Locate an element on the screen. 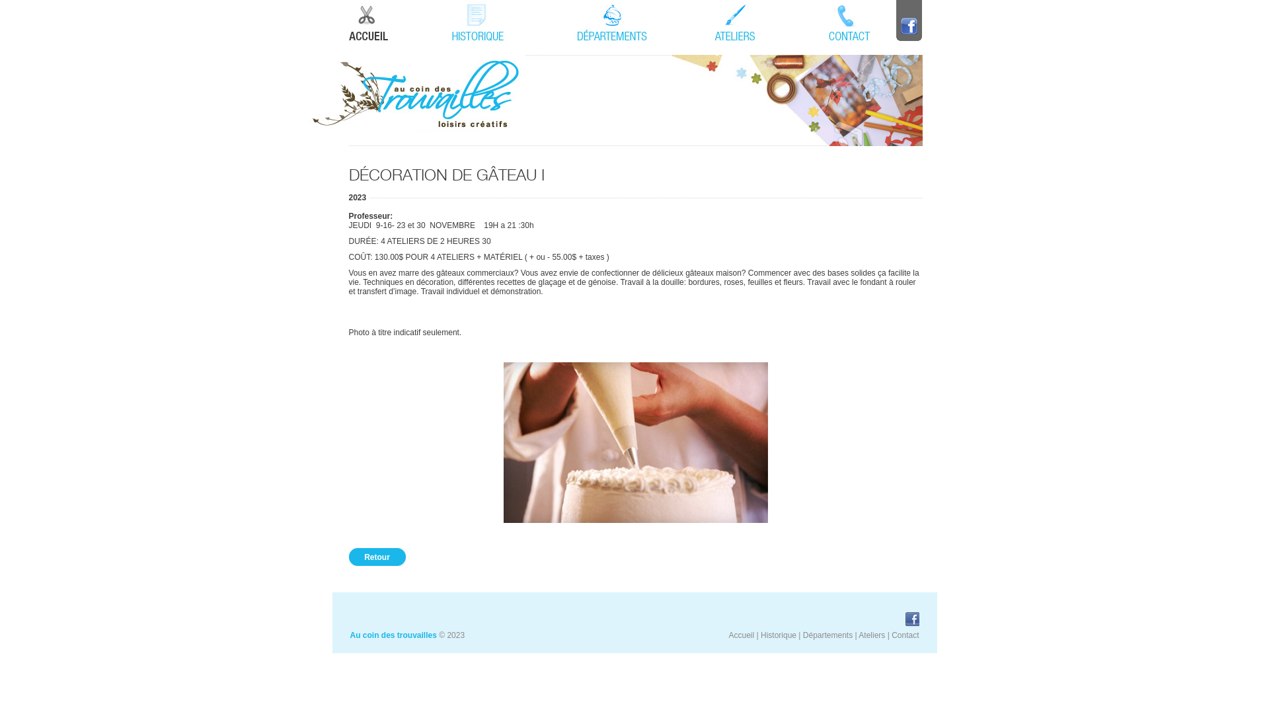  Historique is located at coordinates (779, 635).